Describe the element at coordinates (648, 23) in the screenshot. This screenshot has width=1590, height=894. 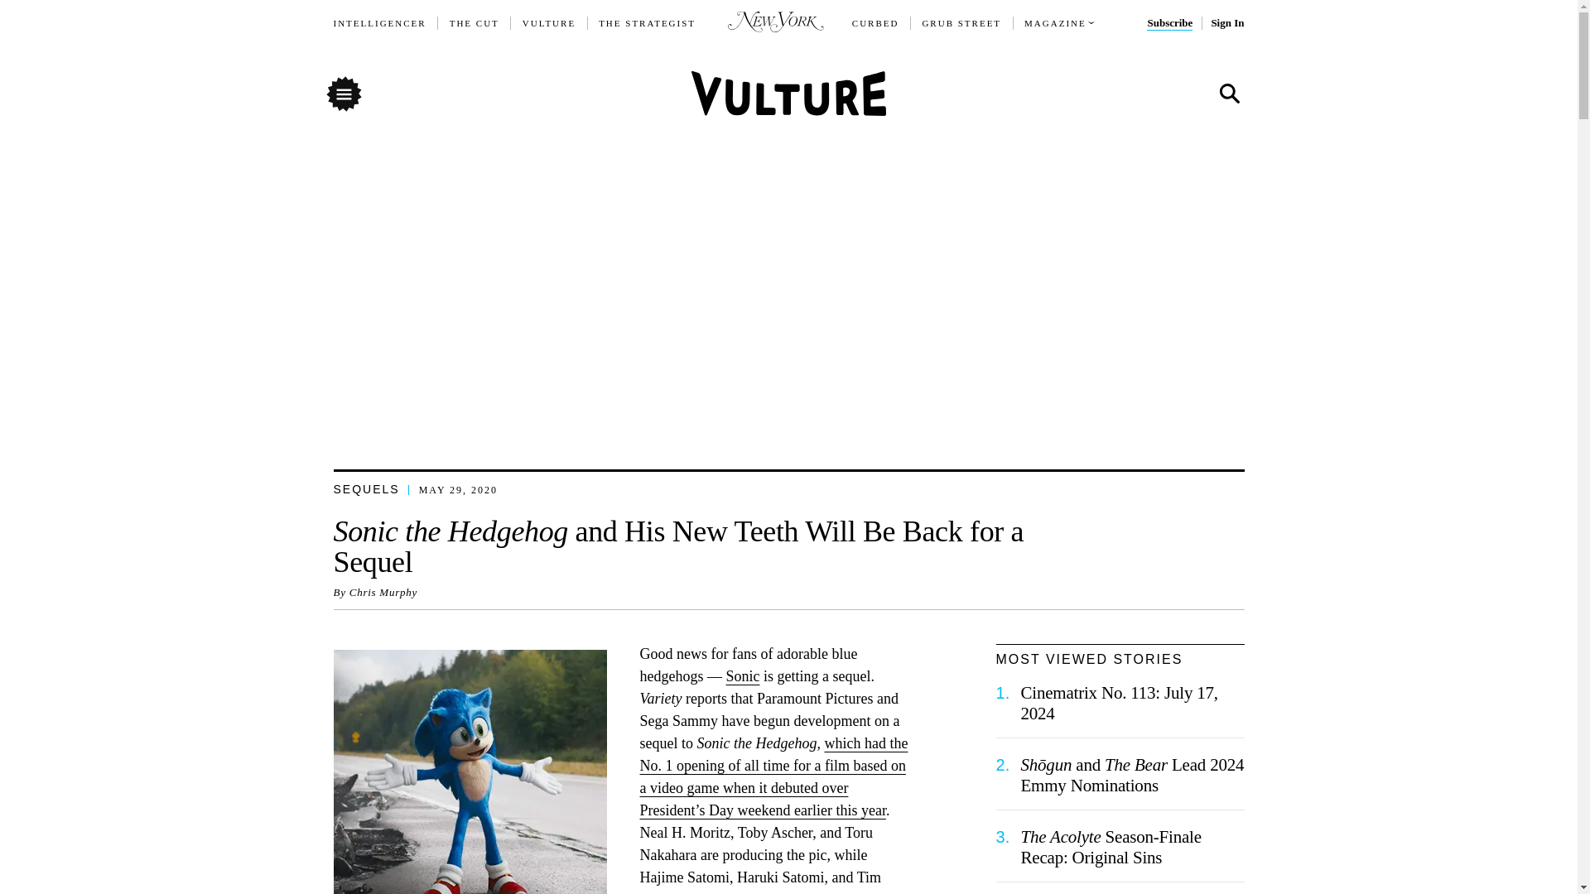
I see `THE STRATEGIST` at that location.